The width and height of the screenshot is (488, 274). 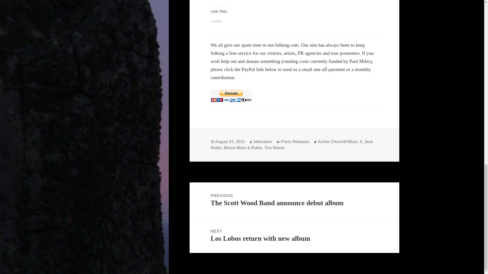 I want to click on Archie Churchill-Moss, so click(x=338, y=142).